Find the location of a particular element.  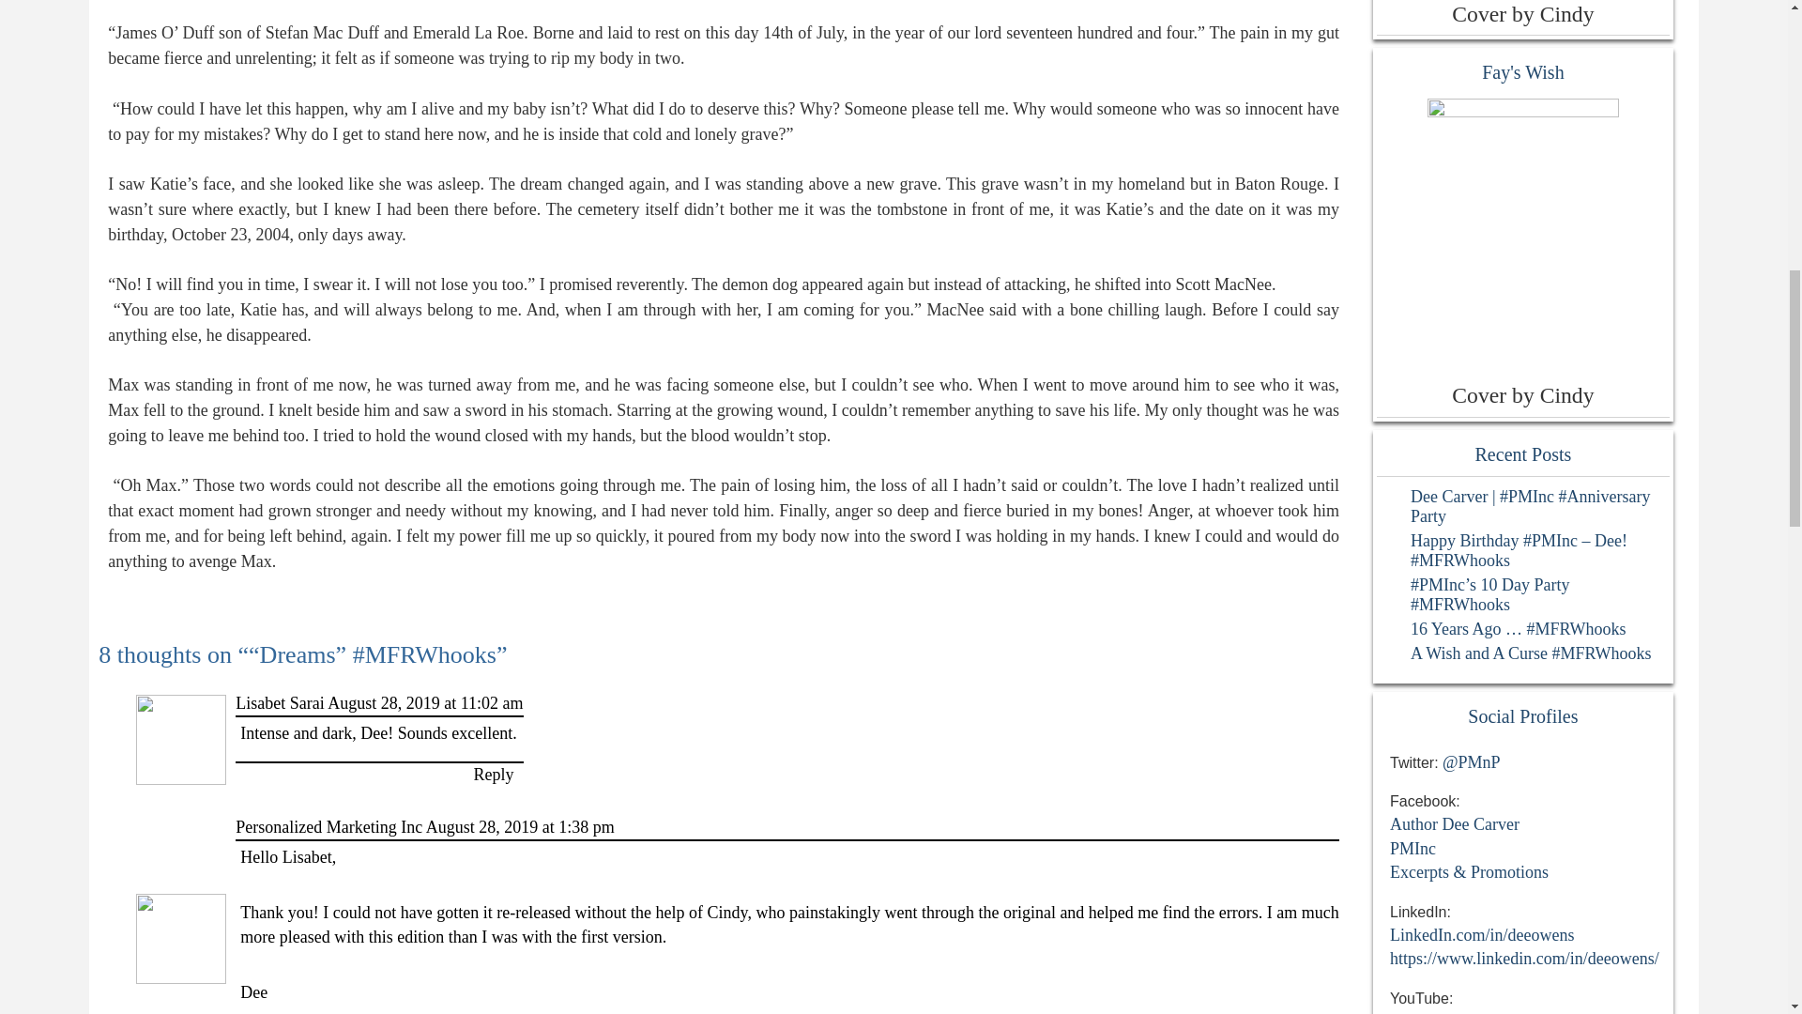

August 28, 2019 at 11:02 am is located at coordinates (424, 702).